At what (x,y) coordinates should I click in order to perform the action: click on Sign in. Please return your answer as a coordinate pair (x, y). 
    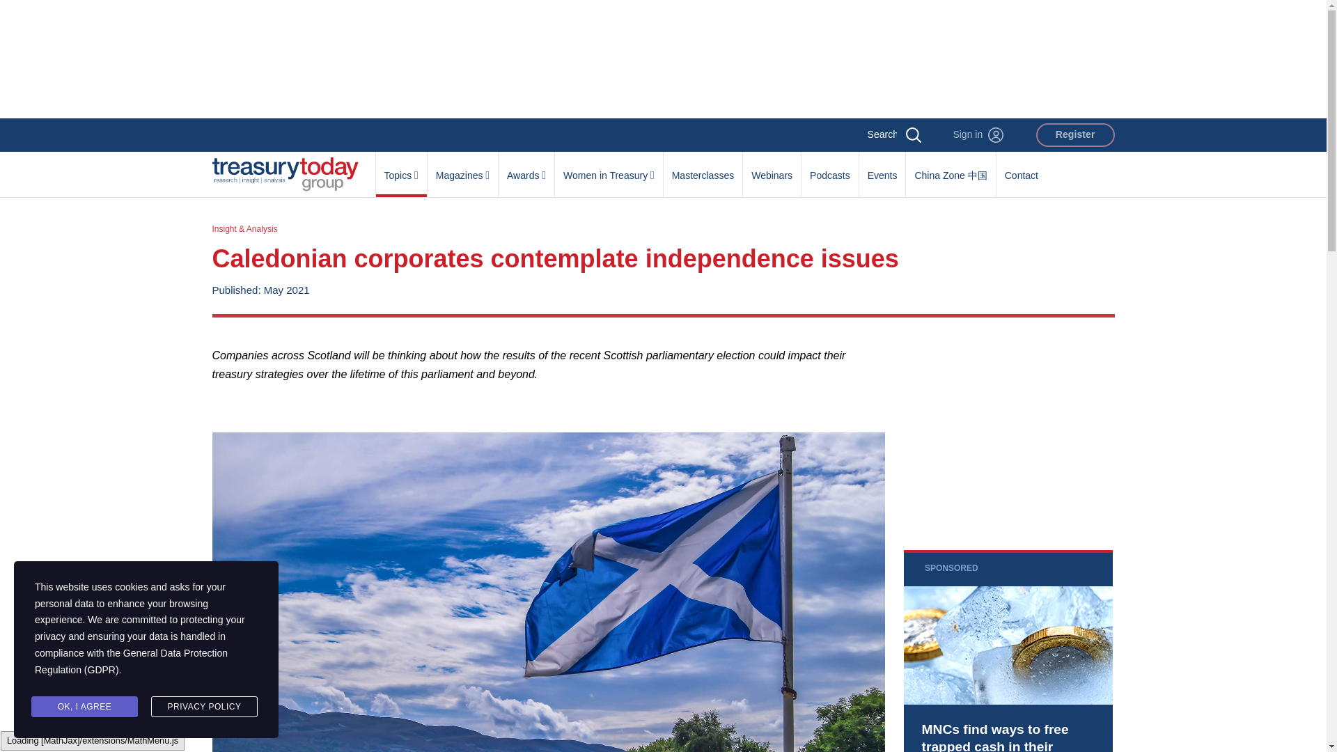
    Looking at the image, I should click on (978, 135).